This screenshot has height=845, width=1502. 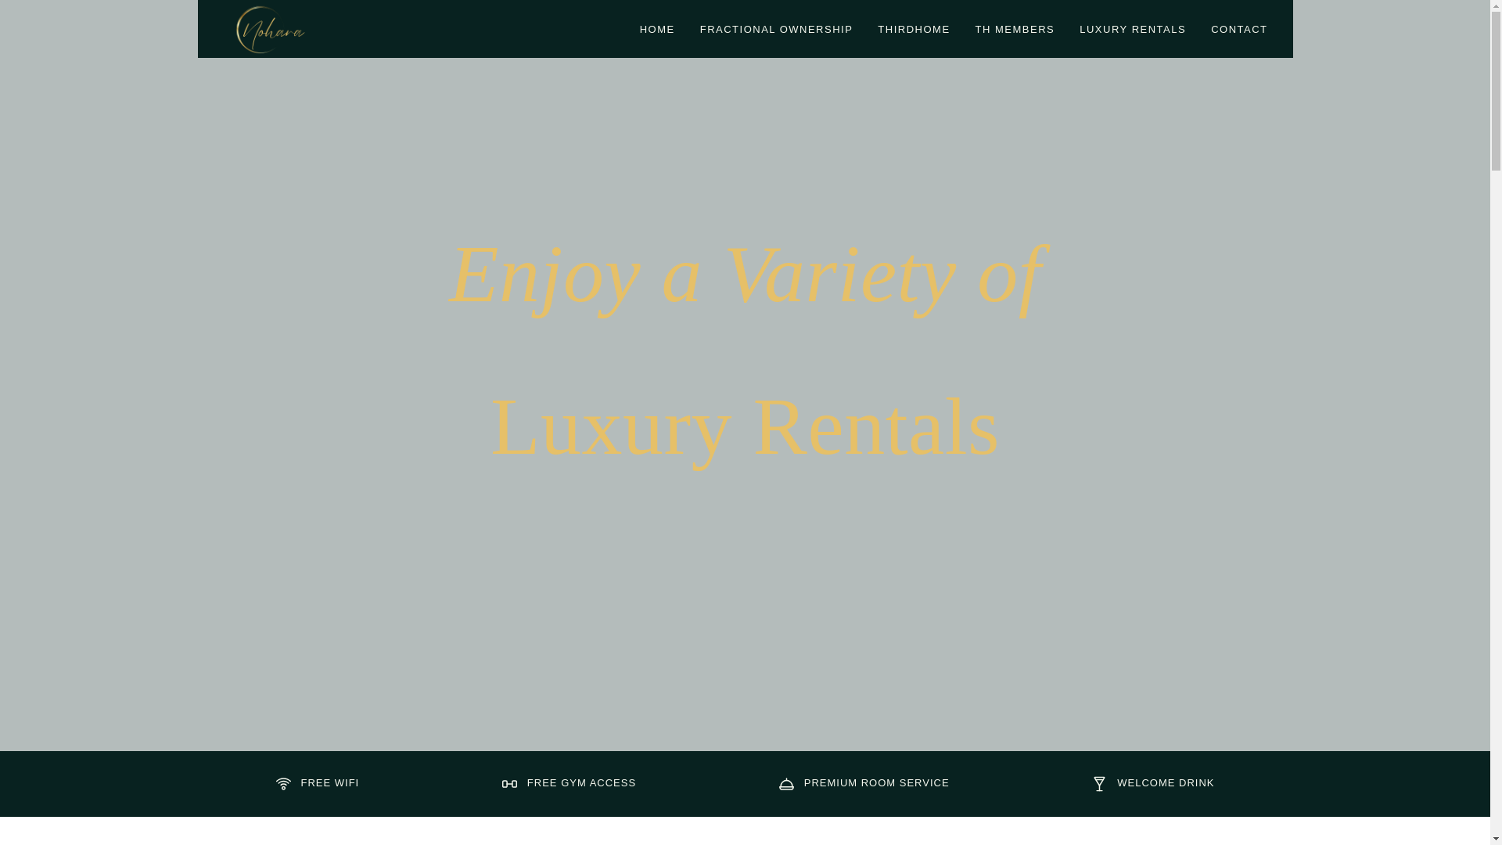 I want to click on TH MEMBERS, so click(x=1015, y=30).